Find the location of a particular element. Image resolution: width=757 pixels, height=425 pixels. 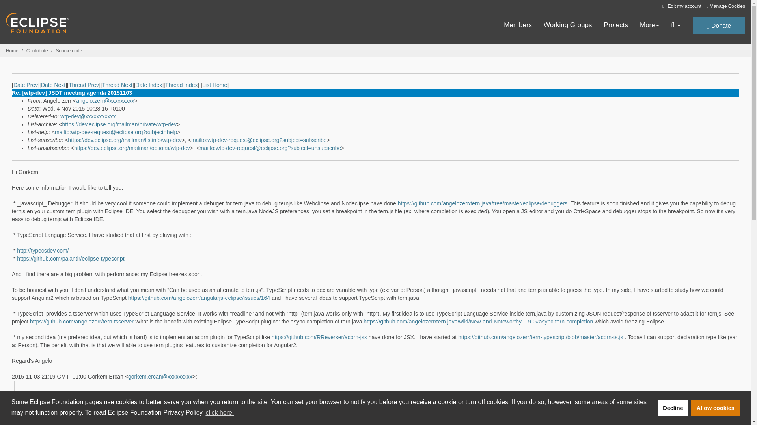

Projects is located at coordinates (616, 25).